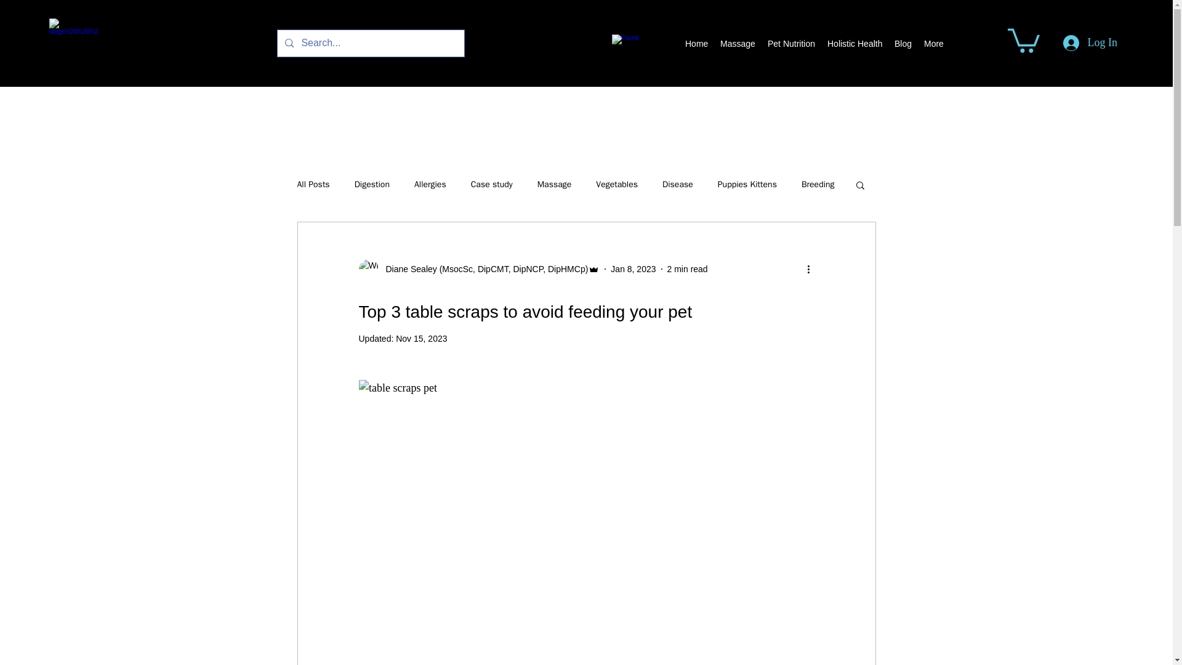 This screenshot has width=1182, height=665. What do you see at coordinates (903, 44) in the screenshot?
I see `Blog` at bounding box center [903, 44].